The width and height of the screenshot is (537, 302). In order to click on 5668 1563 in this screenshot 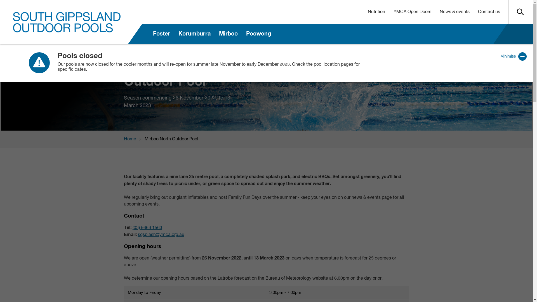, I will do `click(152, 228)`.